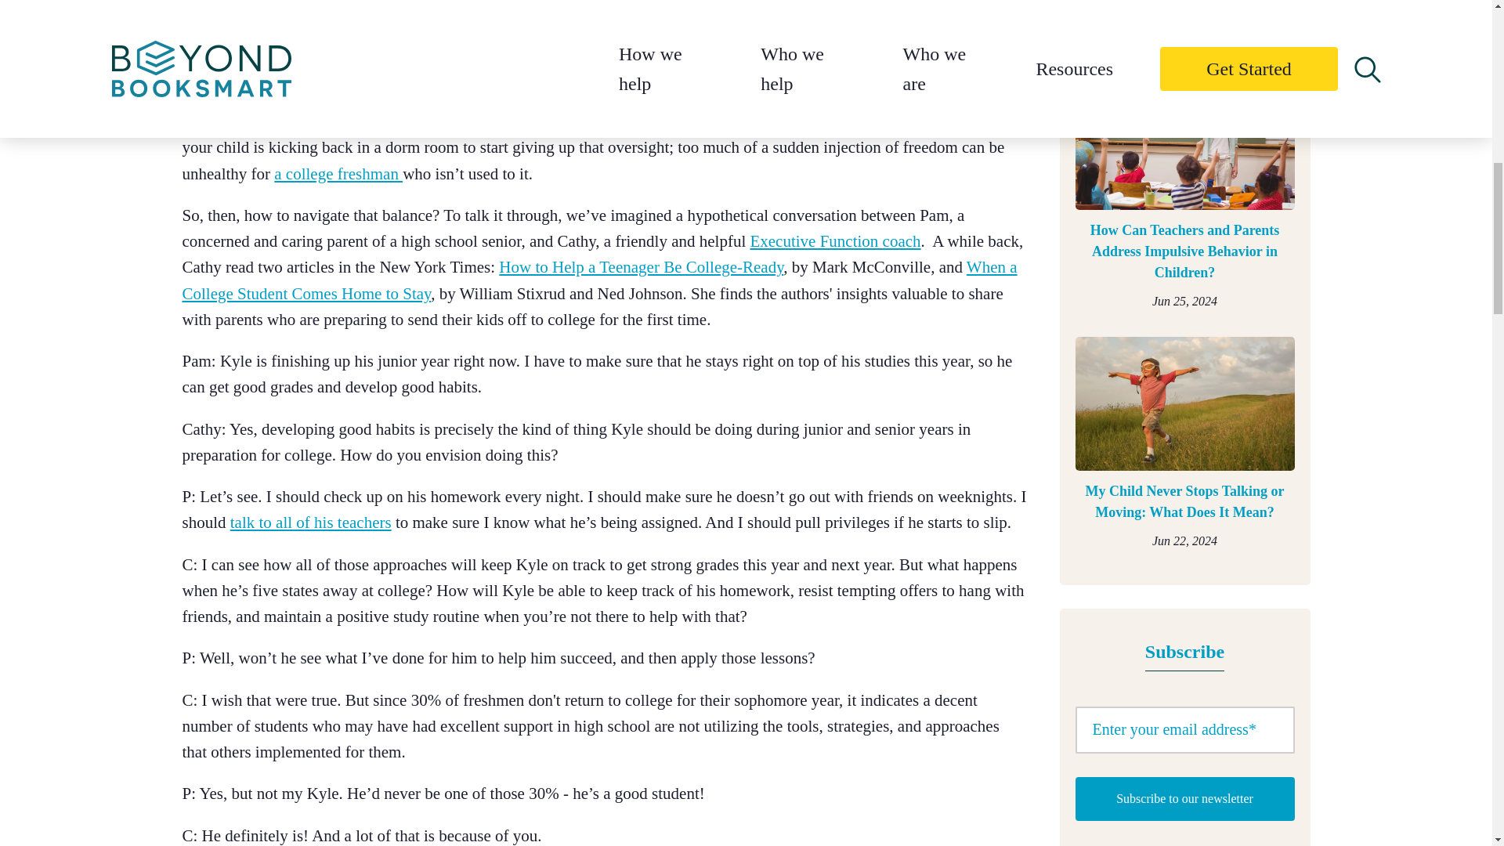 This screenshot has height=846, width=1504. What do you see at coordinates (649, 69) in the screenshot?
I see `seeing that baby leave for college` at bounding box center [649, 69].